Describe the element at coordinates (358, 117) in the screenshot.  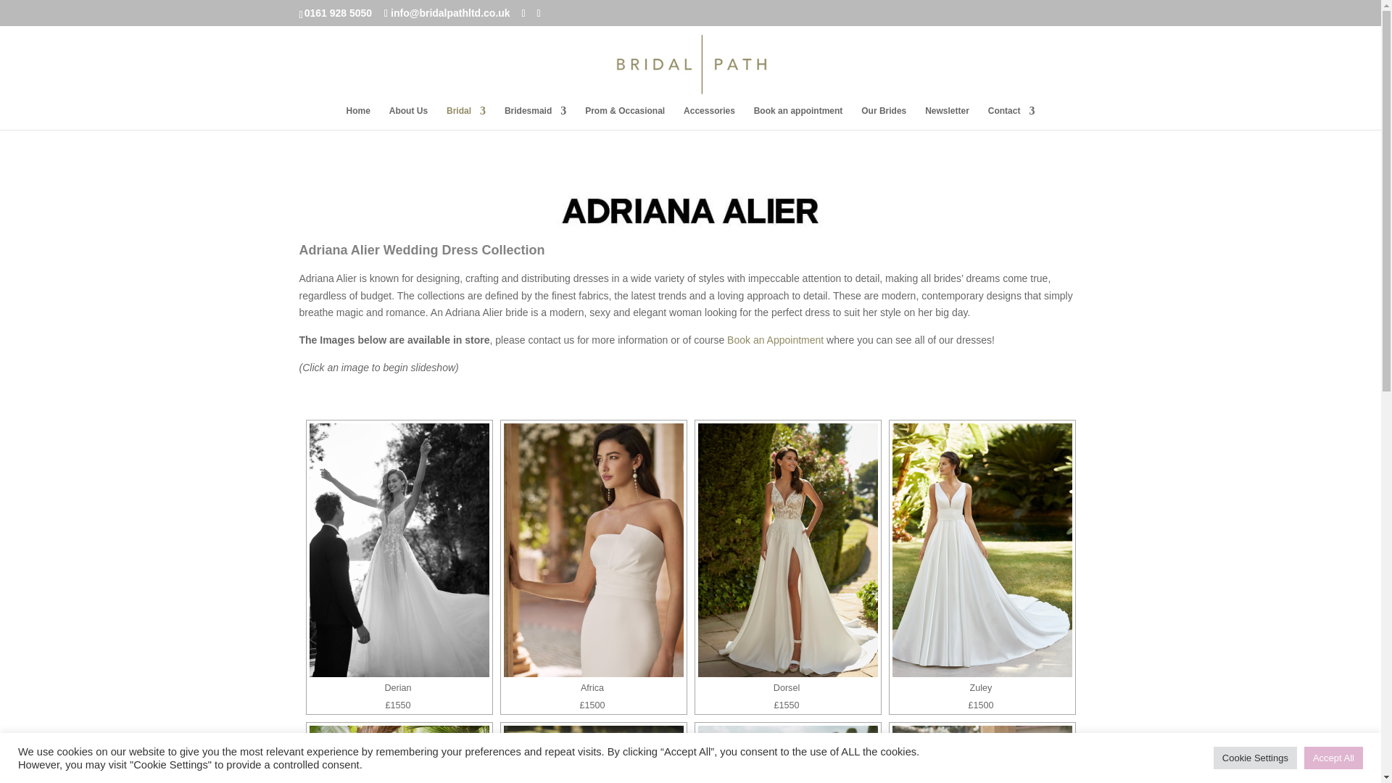
I see `Home` at that location.